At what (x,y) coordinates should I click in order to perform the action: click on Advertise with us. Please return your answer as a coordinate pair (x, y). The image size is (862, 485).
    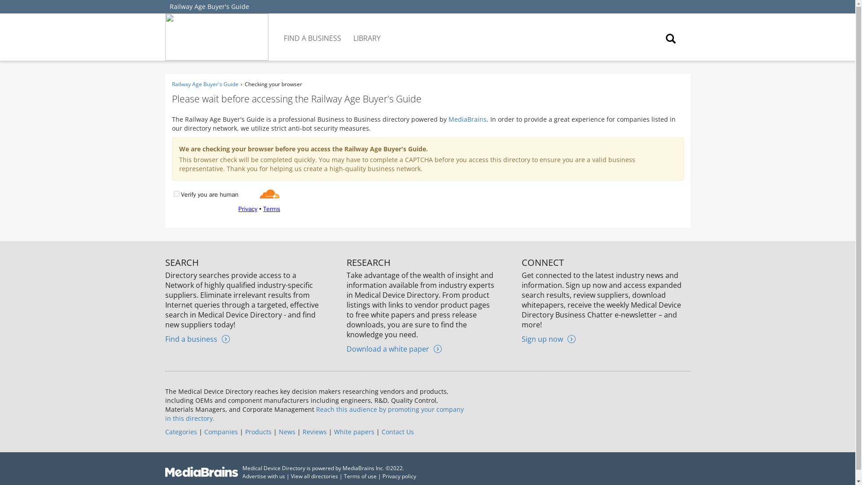
    Looking at the image, I should click on (264, 476).